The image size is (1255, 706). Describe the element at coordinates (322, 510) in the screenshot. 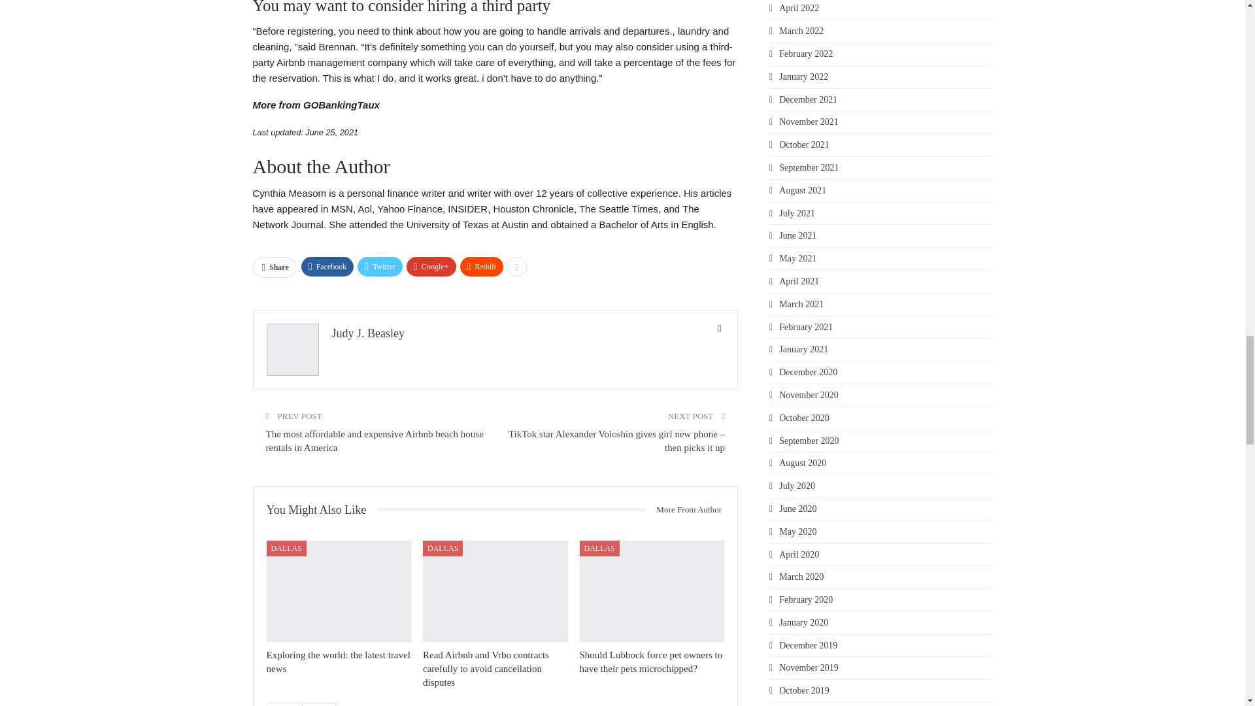

I see `You Might Also Like` at that location.